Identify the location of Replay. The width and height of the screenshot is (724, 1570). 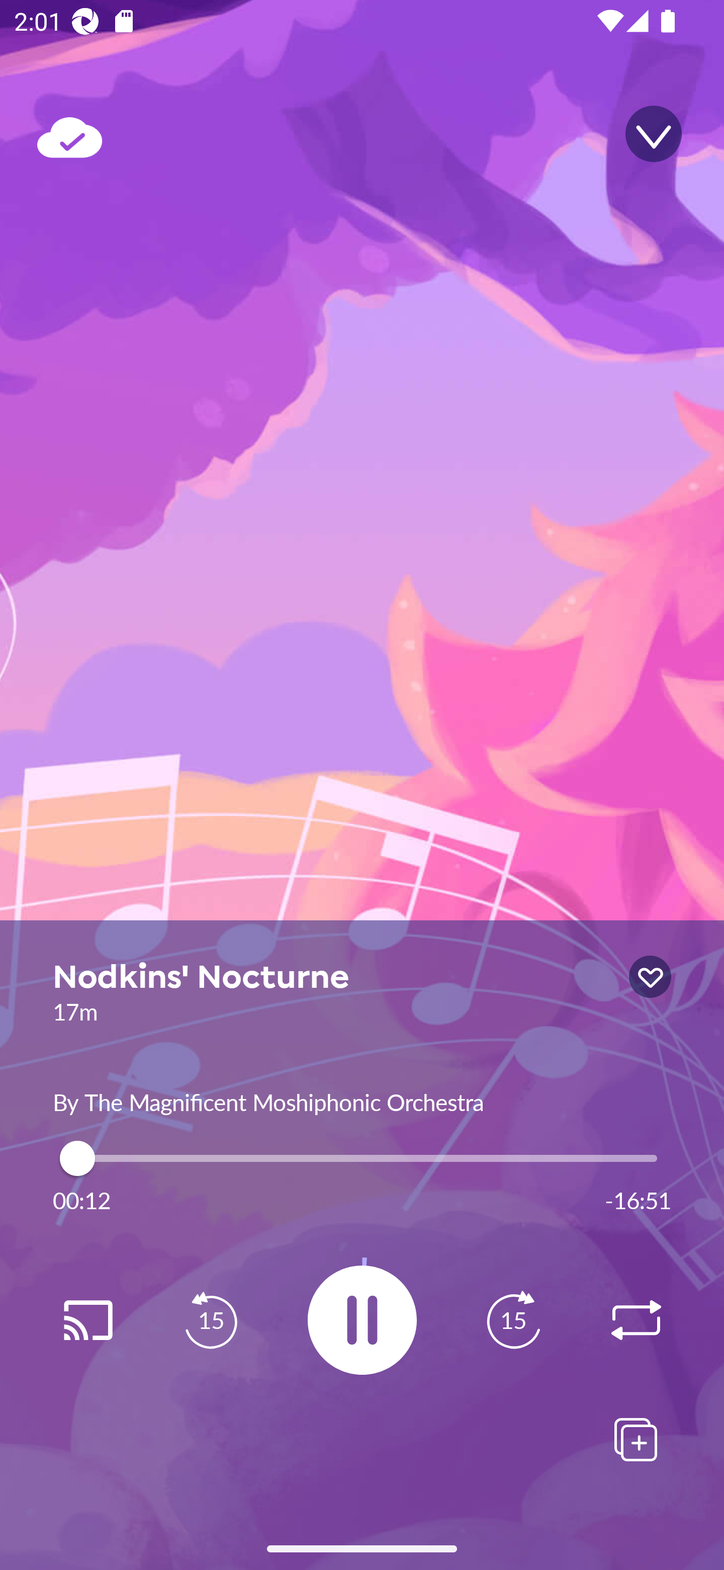
(636, 1320).